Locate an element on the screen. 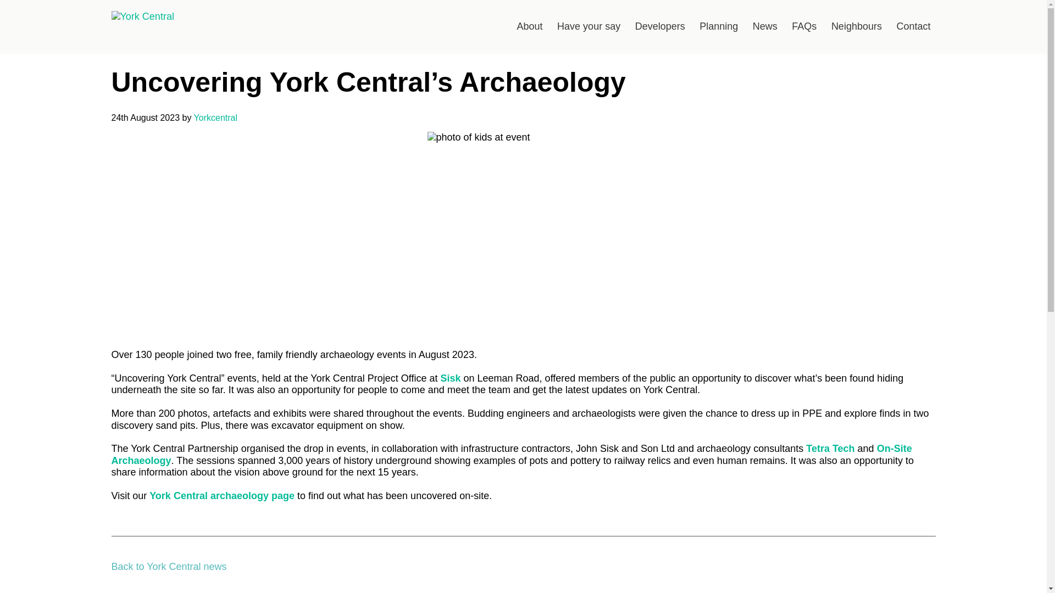 Image resolution: width=1055 pixels, height=593 pixels. Tetra Tech is located at coordinates (830, 448).